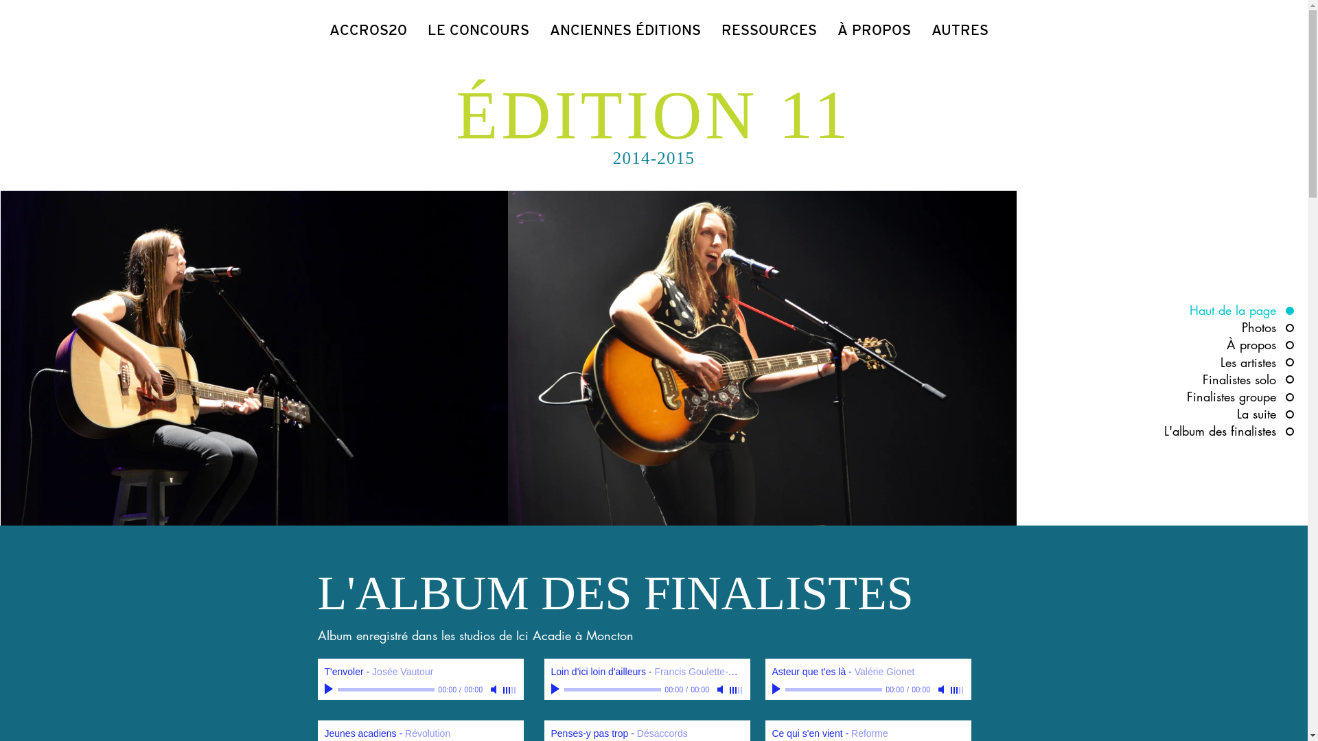 Image resolution: width=1318 pixels, height=741 pixels. Describe the element at coordinates (1225, 362) in the screenshot. I see `Les artistes` at that location.